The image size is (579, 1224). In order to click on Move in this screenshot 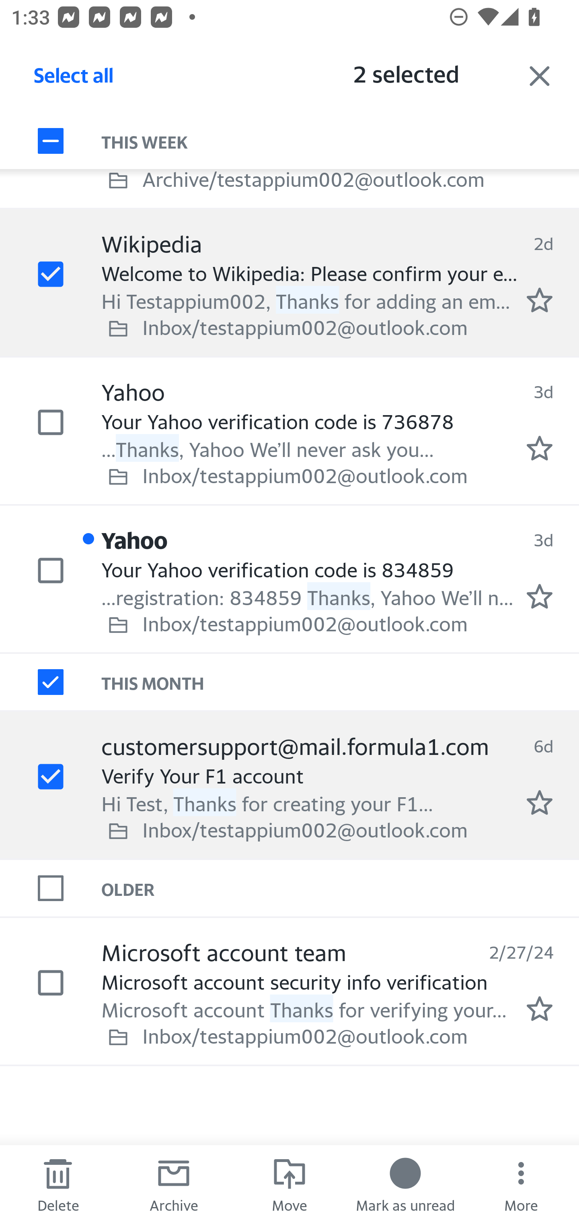, I will do `click(289, 1185)`.